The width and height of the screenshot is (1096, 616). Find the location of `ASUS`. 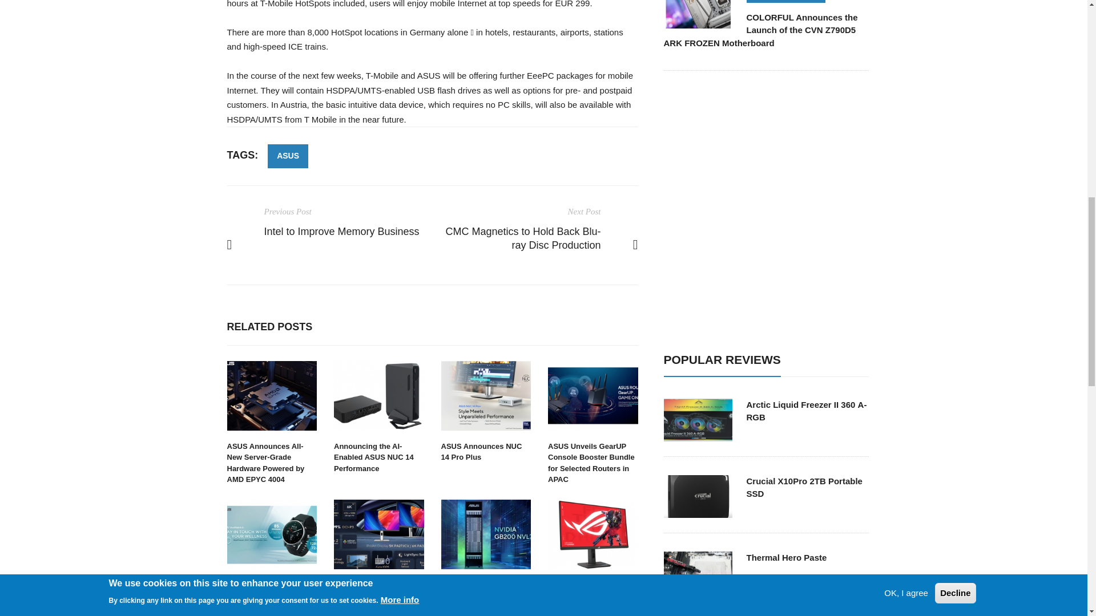

ASUS is located at coordinates (288, 156).